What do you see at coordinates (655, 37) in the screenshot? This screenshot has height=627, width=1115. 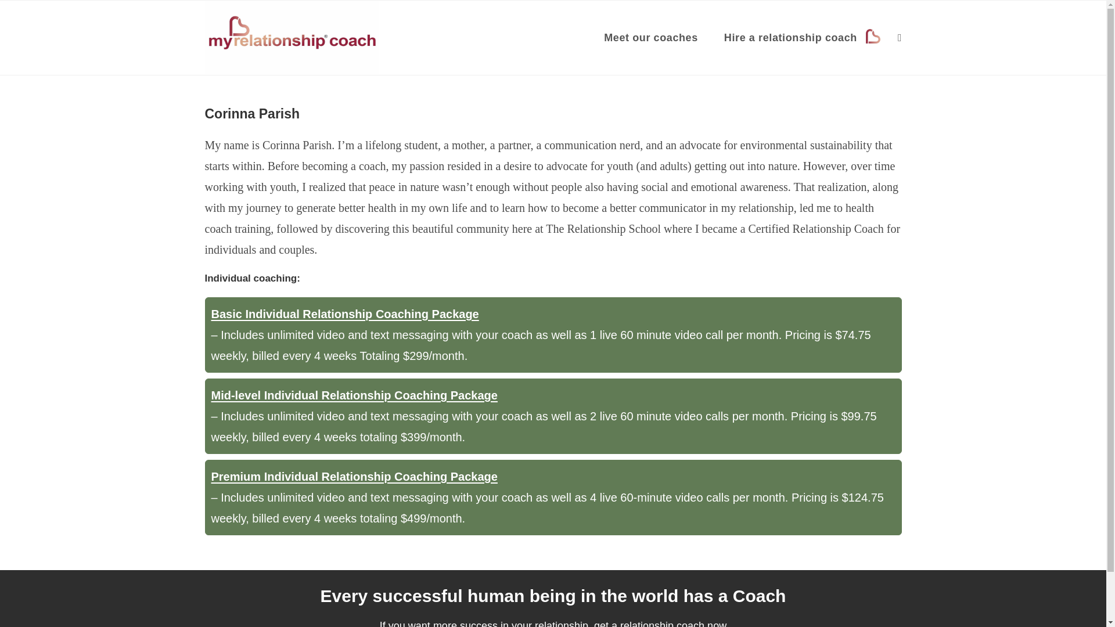 I see `Meet our coaches` at bounding box center [655, 37].